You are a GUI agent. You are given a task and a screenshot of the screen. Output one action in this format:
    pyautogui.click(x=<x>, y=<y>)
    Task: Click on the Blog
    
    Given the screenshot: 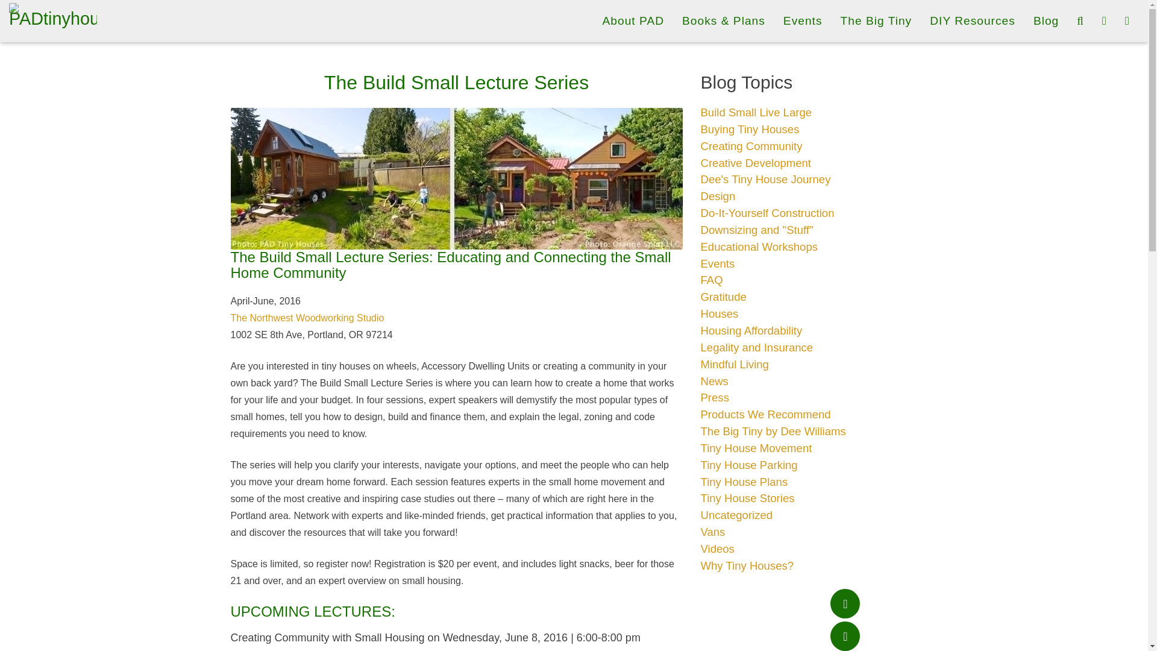 What is the action you would take?
    pyautogui.click(x=1046, y=20)
    